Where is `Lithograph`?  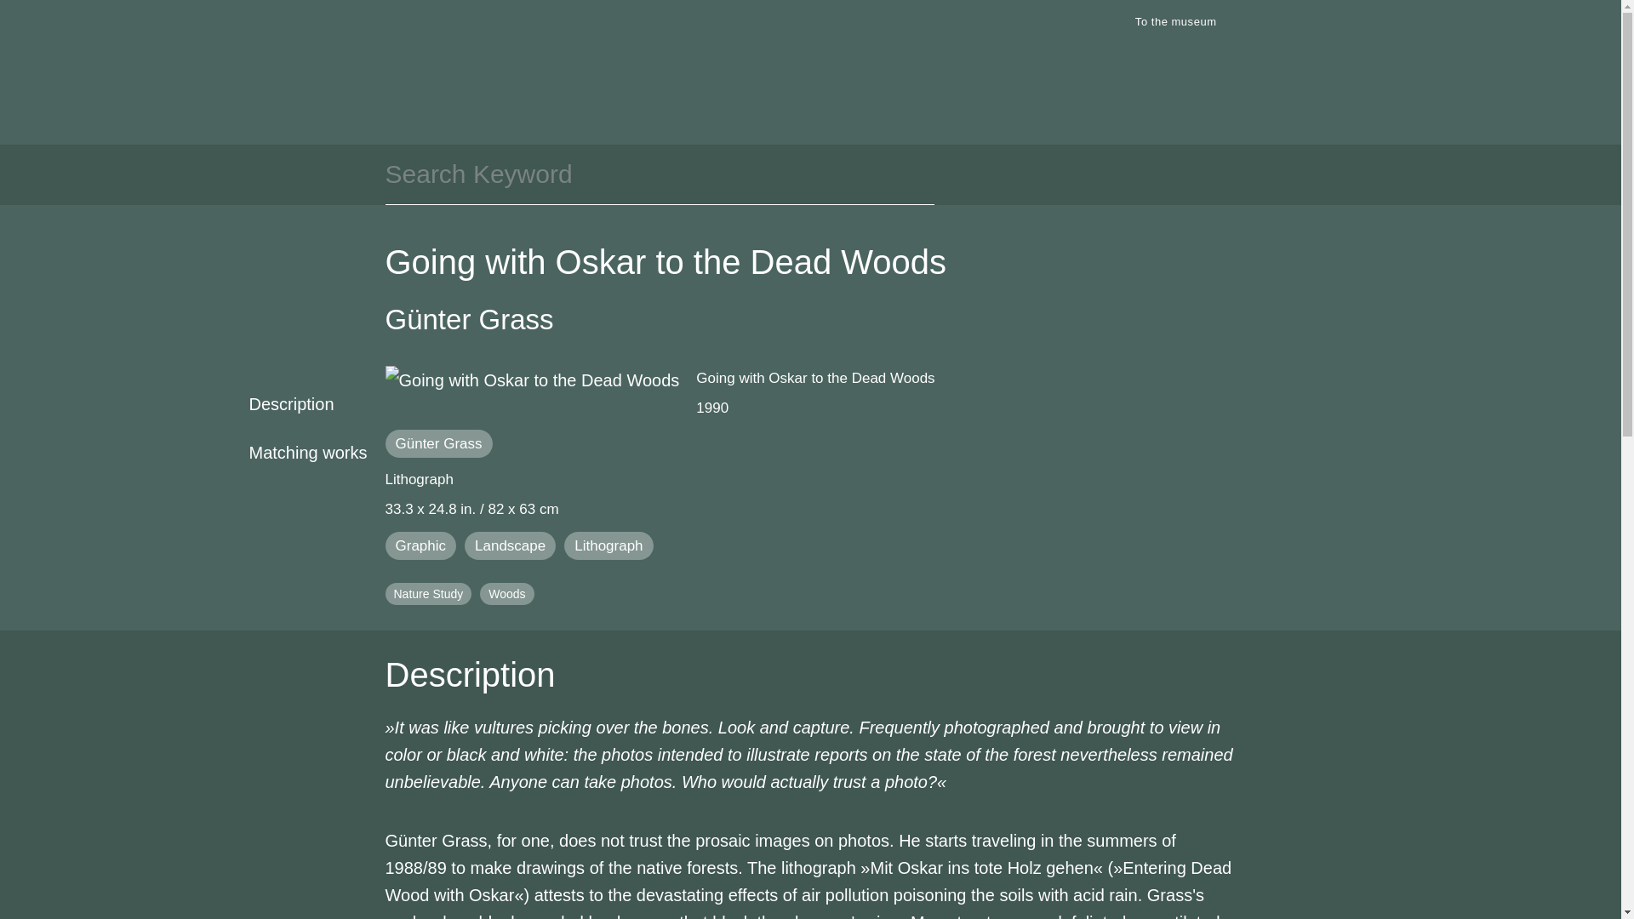
Lithograph is located at coordinates (608, 545).